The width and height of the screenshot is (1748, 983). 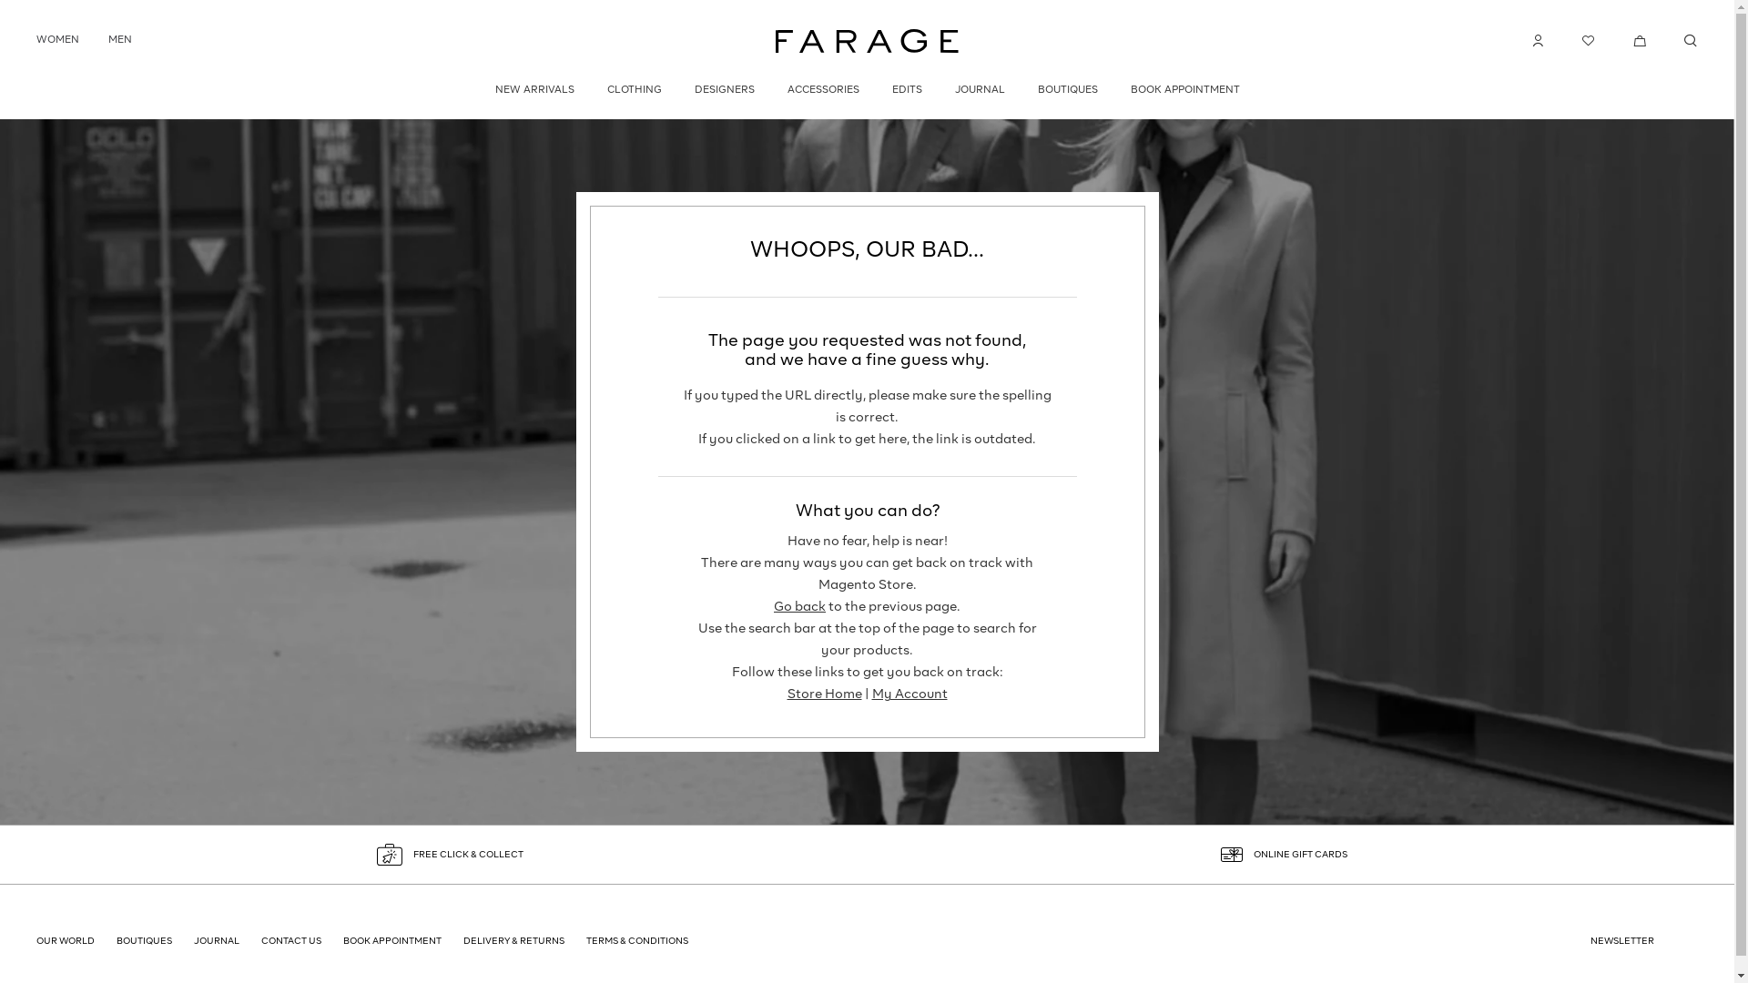 What do you see at coordinates (450, 855) in the screenshot?
I see `FREE CLICK & COLLECT` at bounding box center [450, 855].